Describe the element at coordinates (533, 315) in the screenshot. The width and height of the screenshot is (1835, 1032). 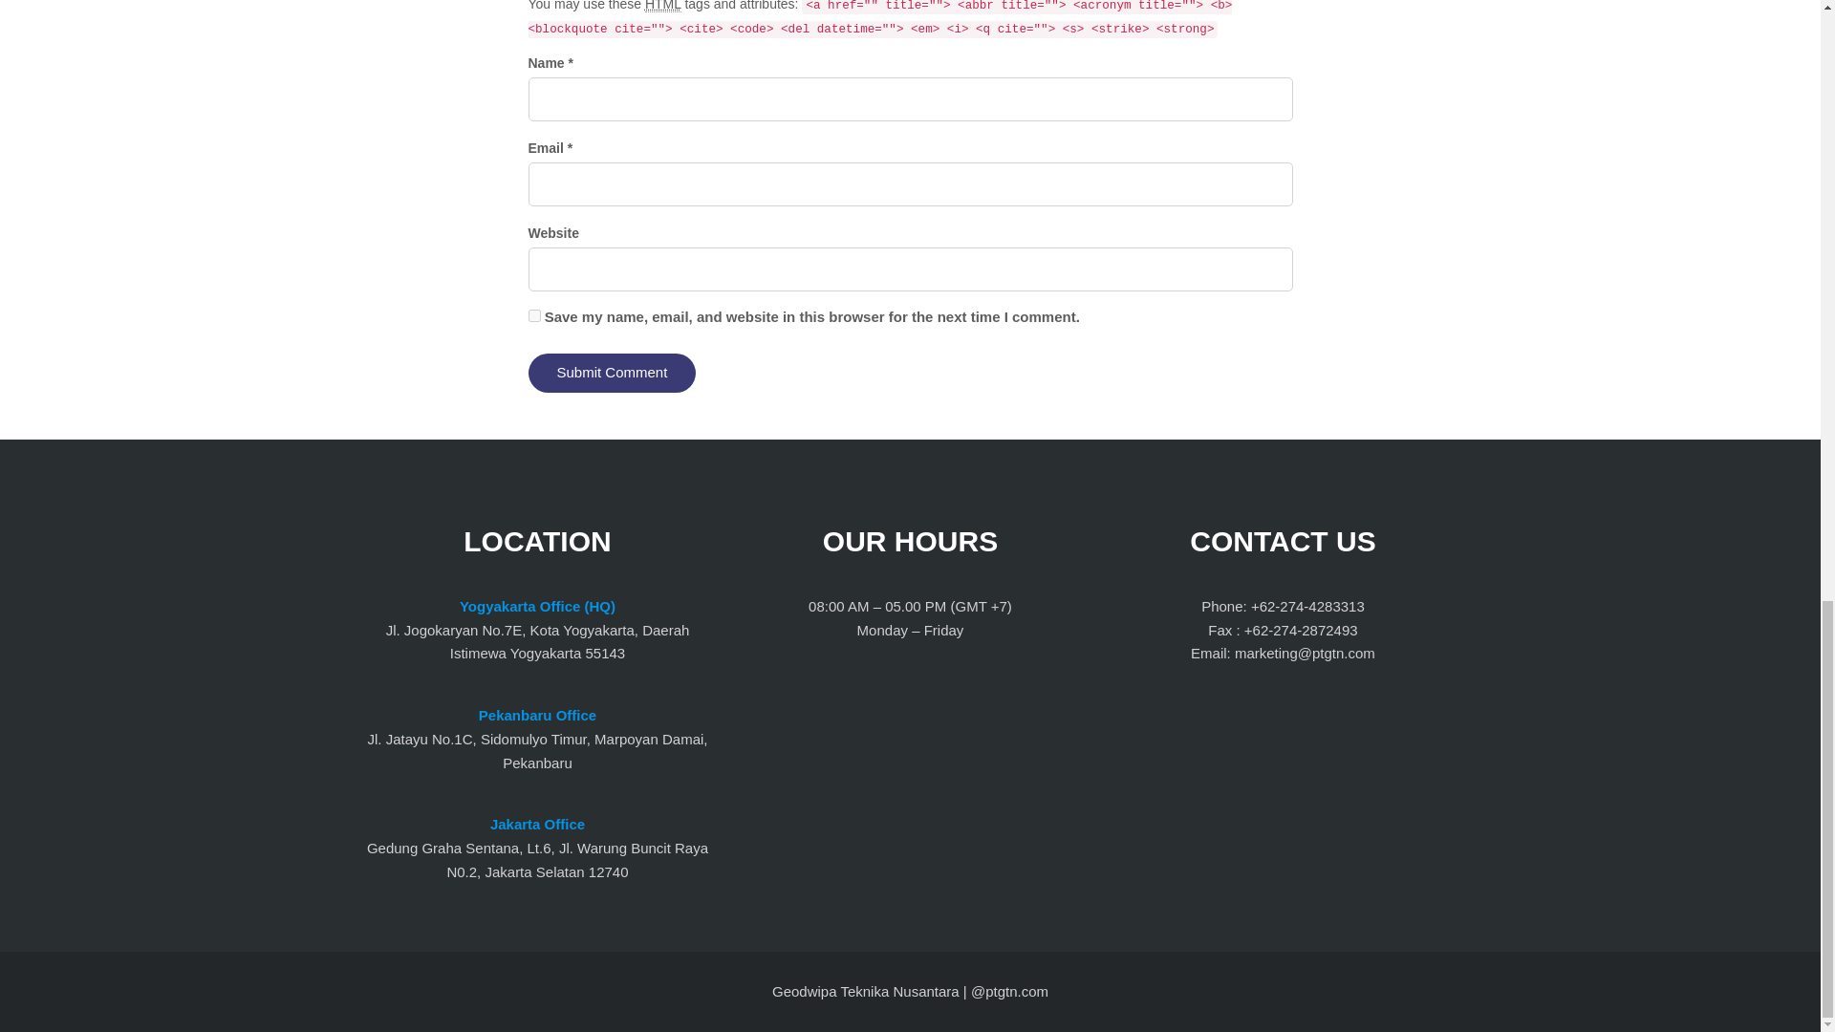
I see `yes` at that location.